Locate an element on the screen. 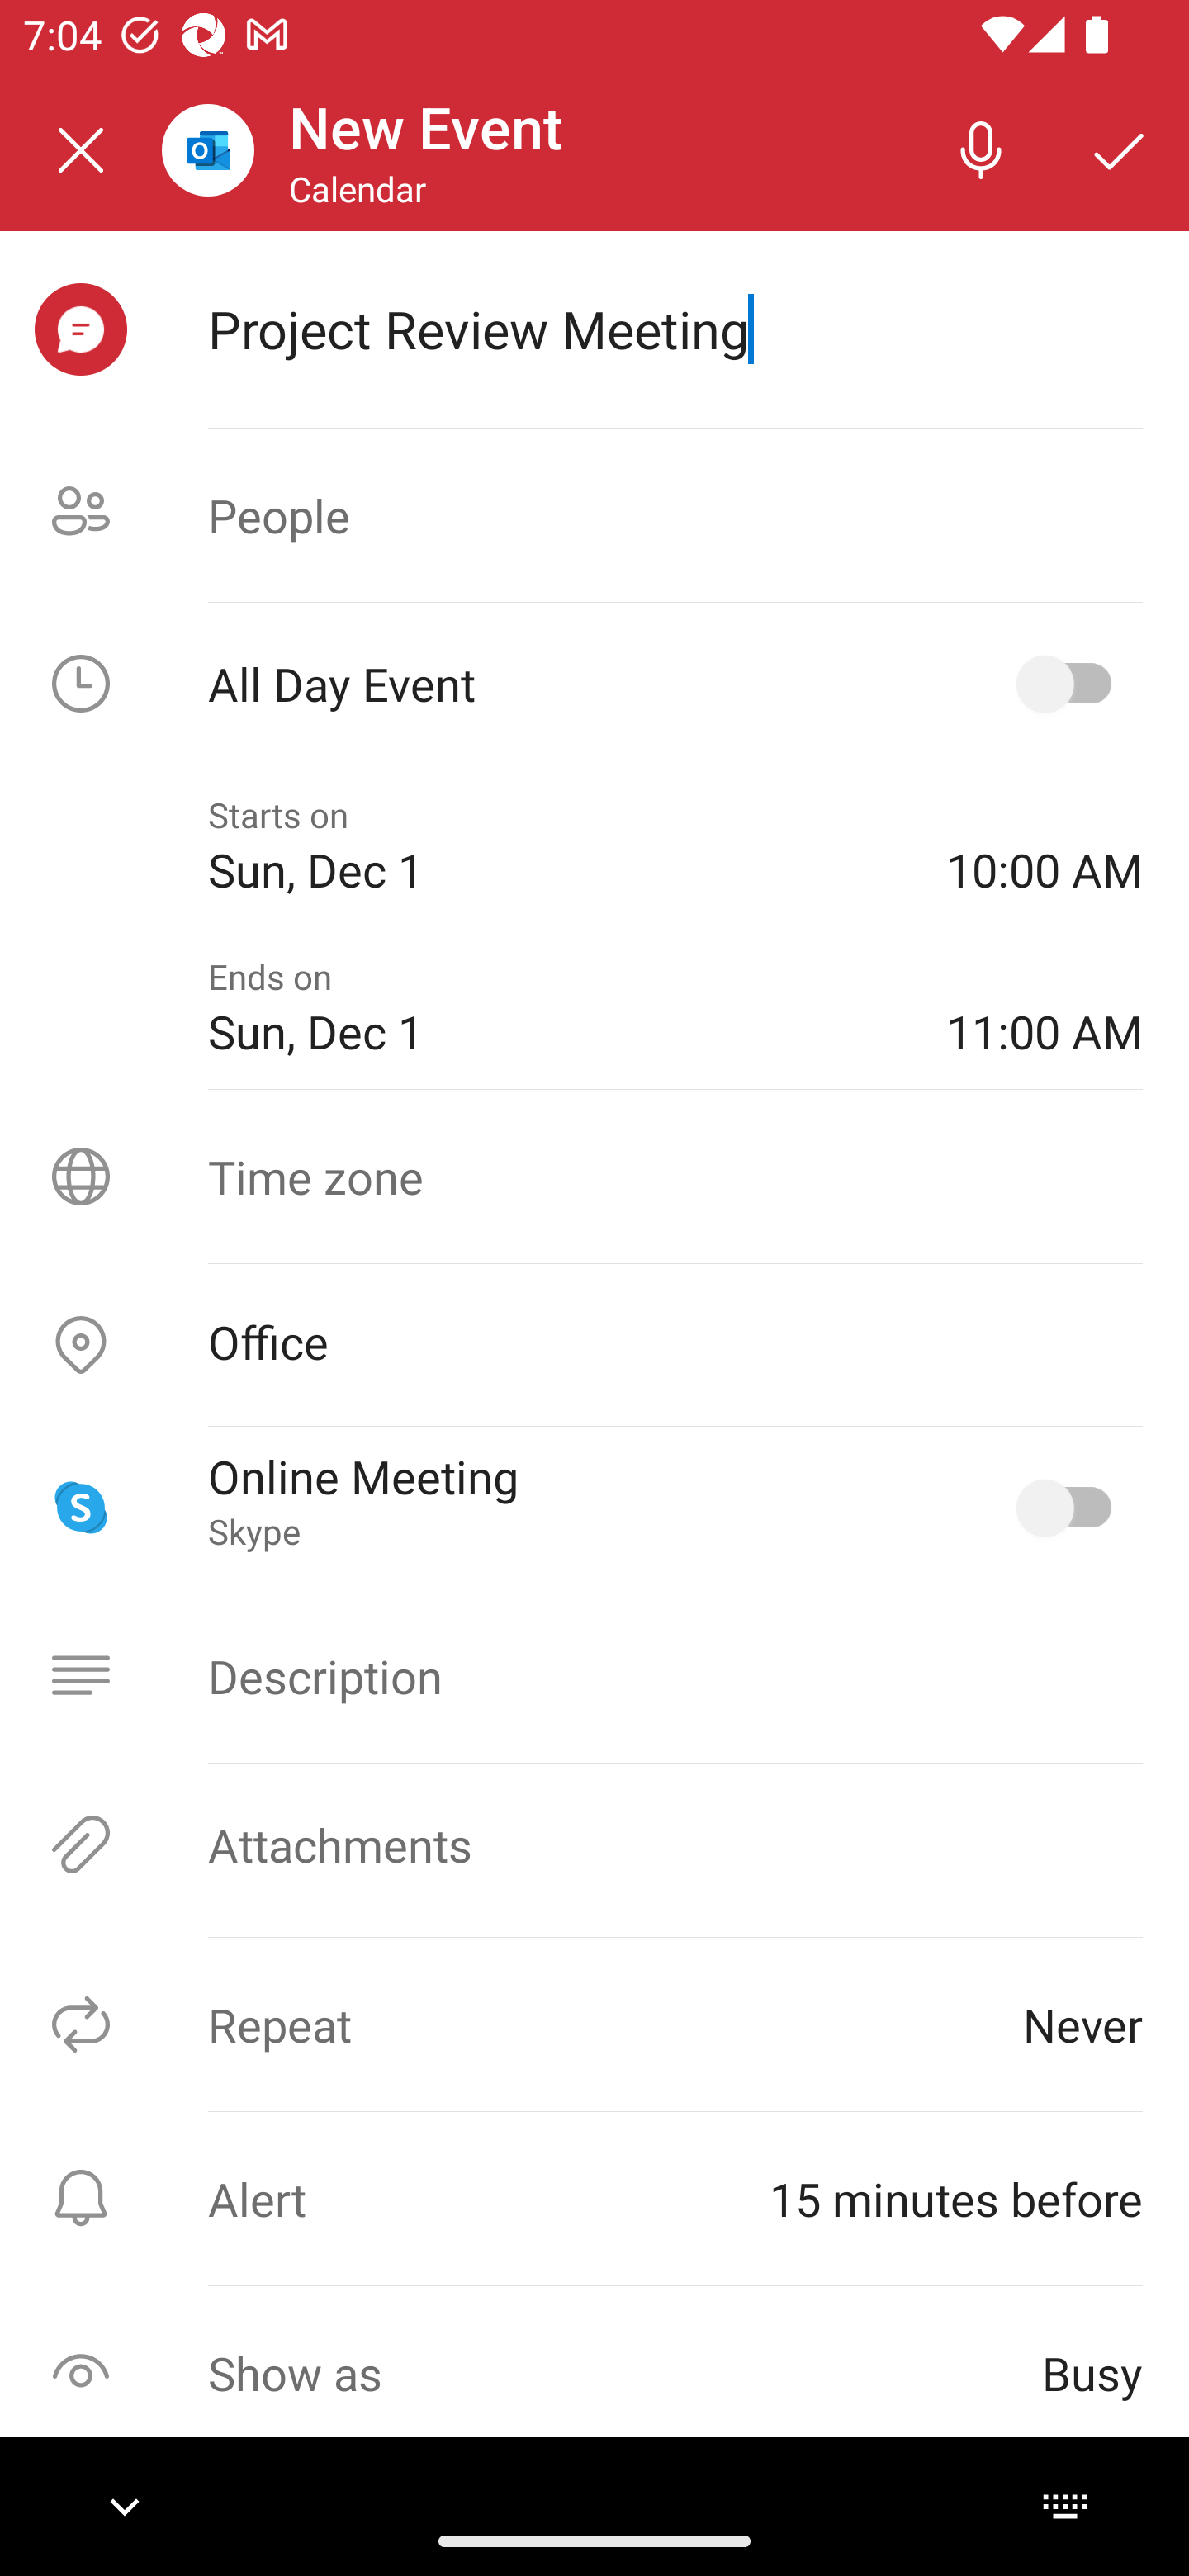 The height and width of the screenshot is (2576, 1189). Project Review Meeting is located at coordinates (675, 329).